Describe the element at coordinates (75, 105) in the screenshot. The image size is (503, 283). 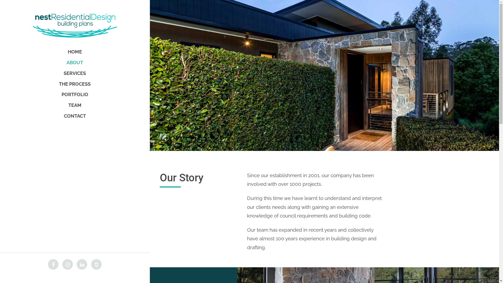
I see `TEAM` at that location.